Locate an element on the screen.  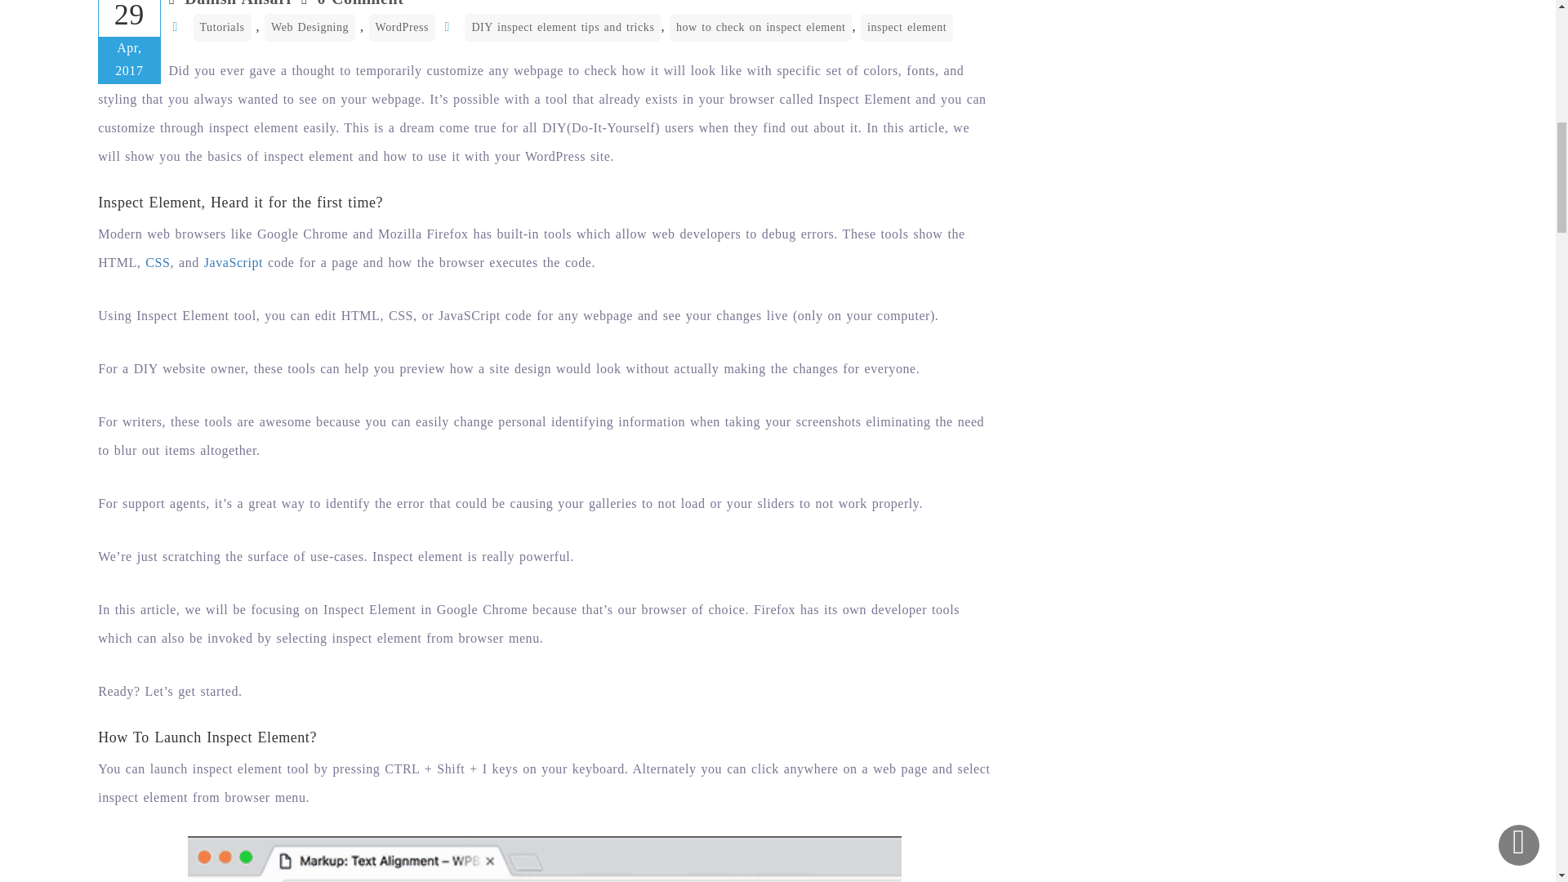
Posts by Danish Ansari is located at coordinates (237, 3).